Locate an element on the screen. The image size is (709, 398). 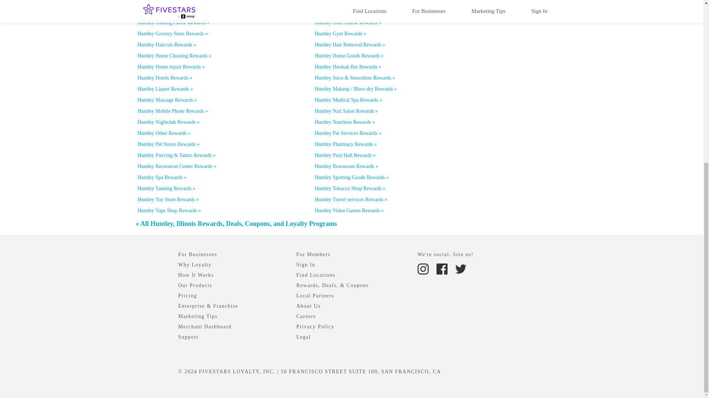
Marketing Tips and Blog is located at coordinates (198, 316).